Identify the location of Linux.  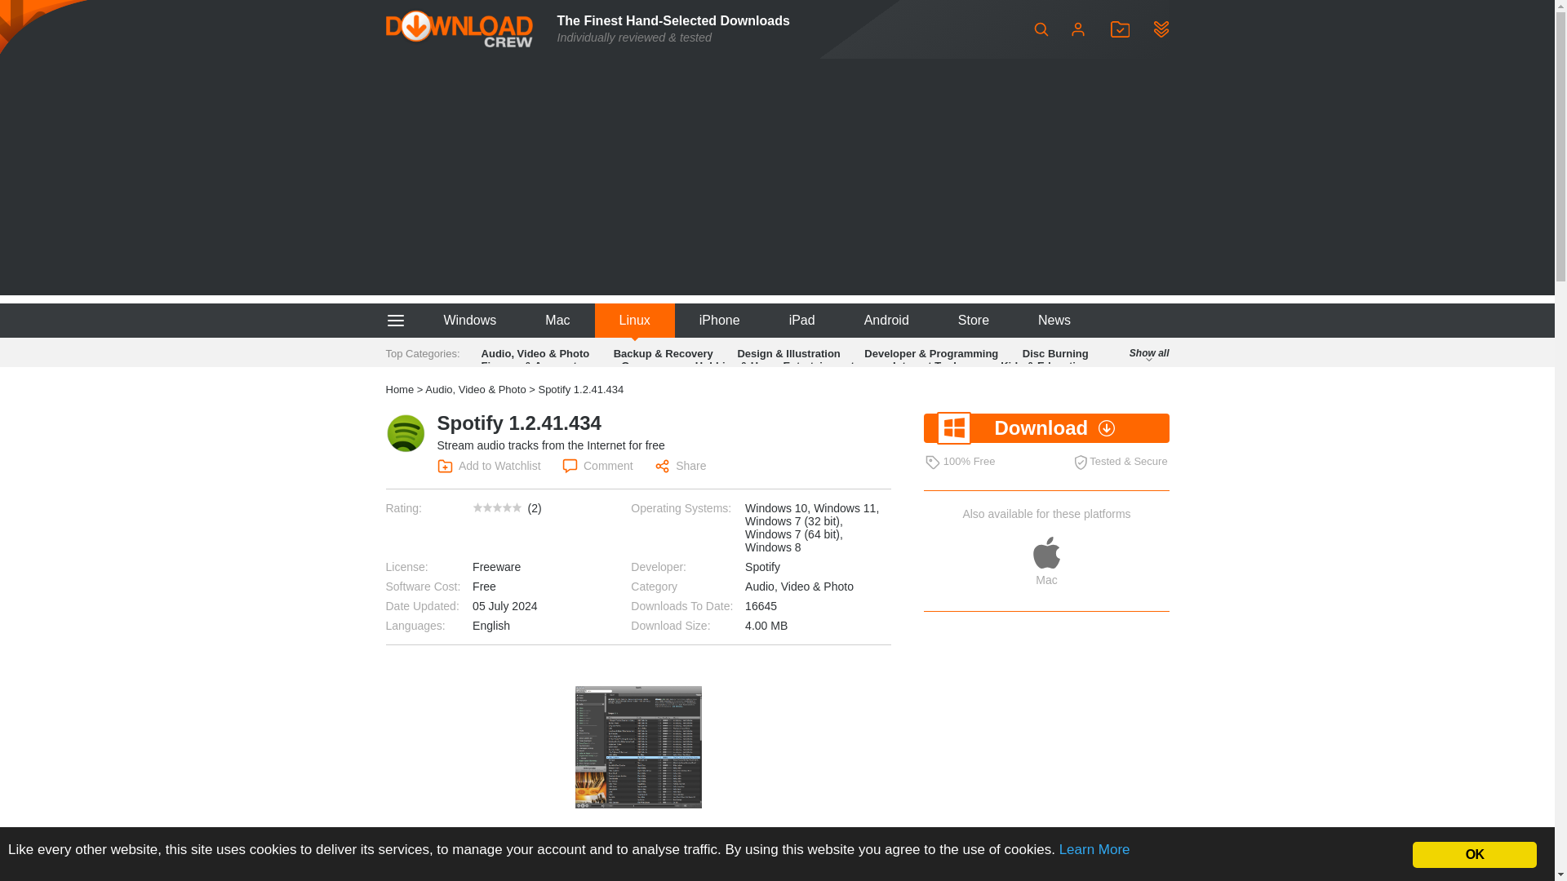
(635, 320).